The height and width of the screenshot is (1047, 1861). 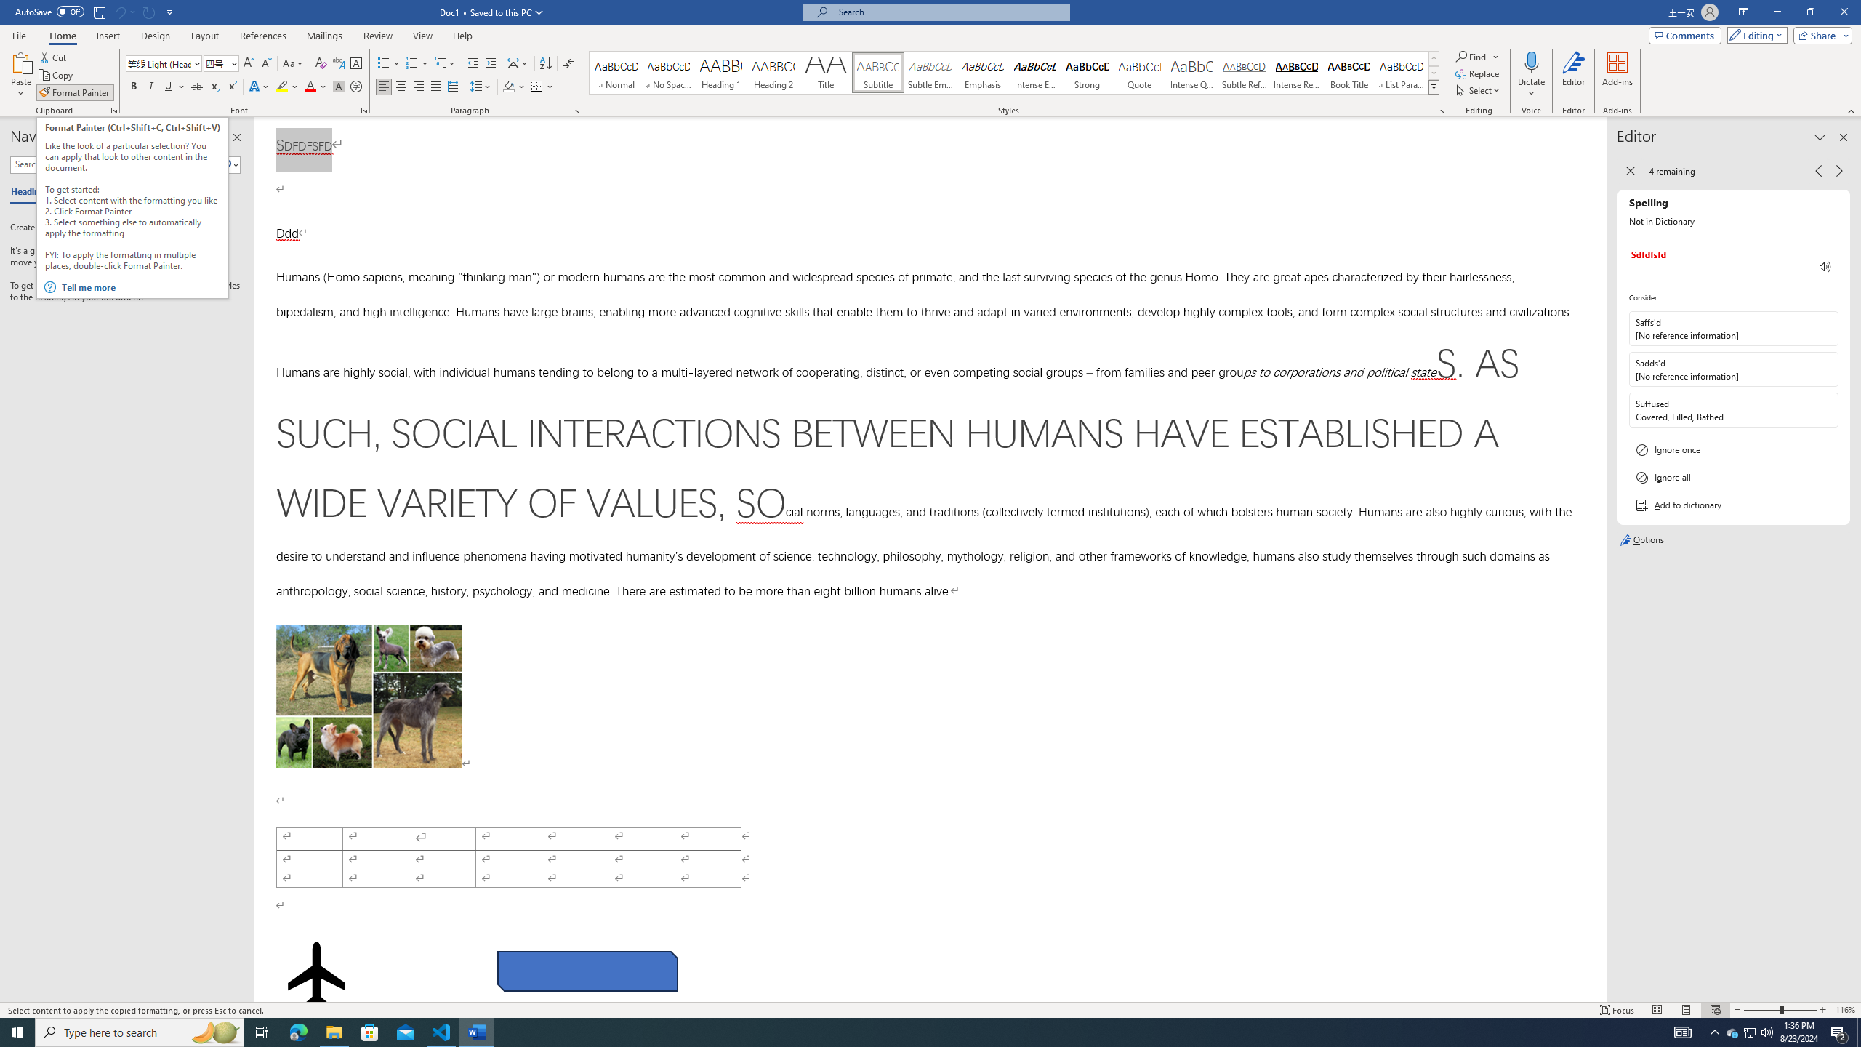 I want to click on Mode, so click(x=1755, y=35).